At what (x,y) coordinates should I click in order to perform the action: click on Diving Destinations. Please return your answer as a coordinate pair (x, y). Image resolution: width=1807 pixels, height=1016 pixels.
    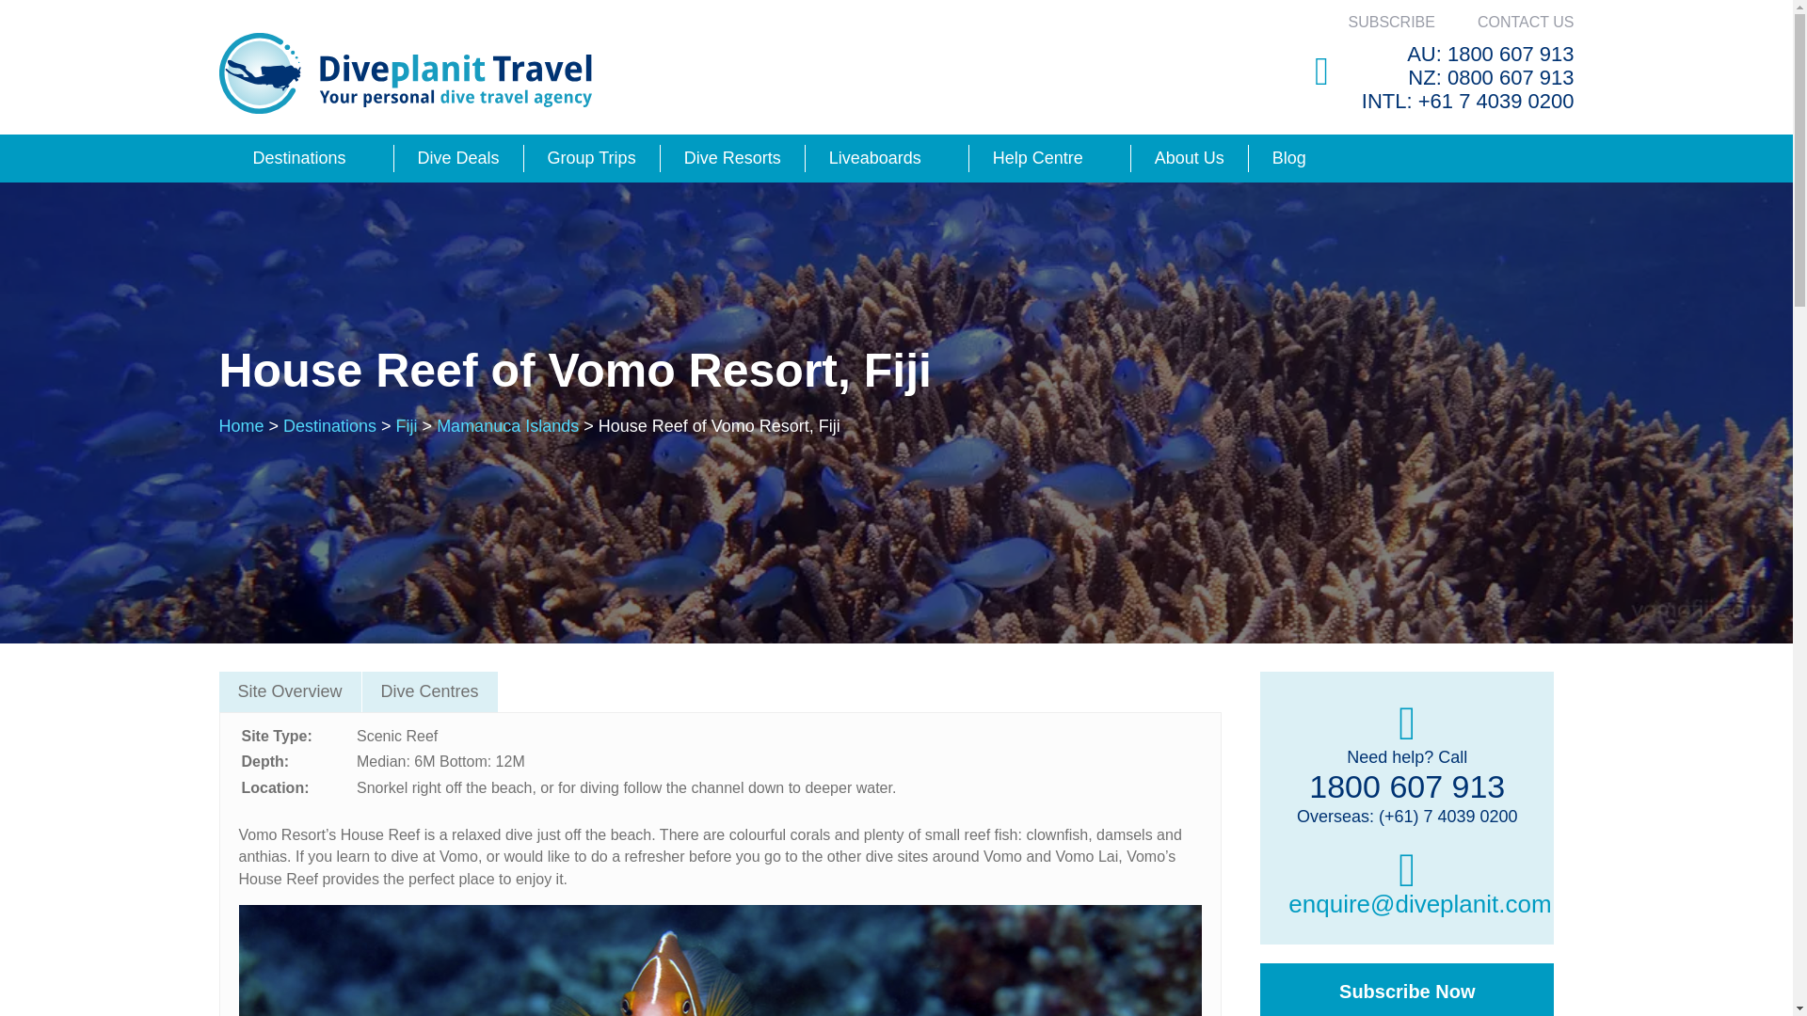
    Looking at the image, I should click on (298, 158).